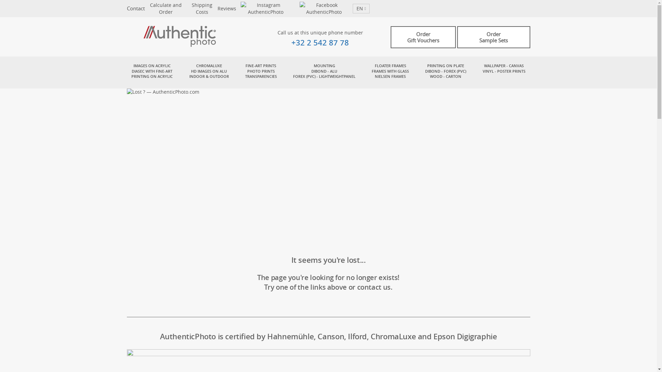 This screenshot has height=372, width=662. Describe the element at coordinates (152, 71) in the screenshot. I see `IMAGES ON ACRYLIC
DIASEC WITH FINE-ART
PRINTING ON ACRYLIC` at that location.